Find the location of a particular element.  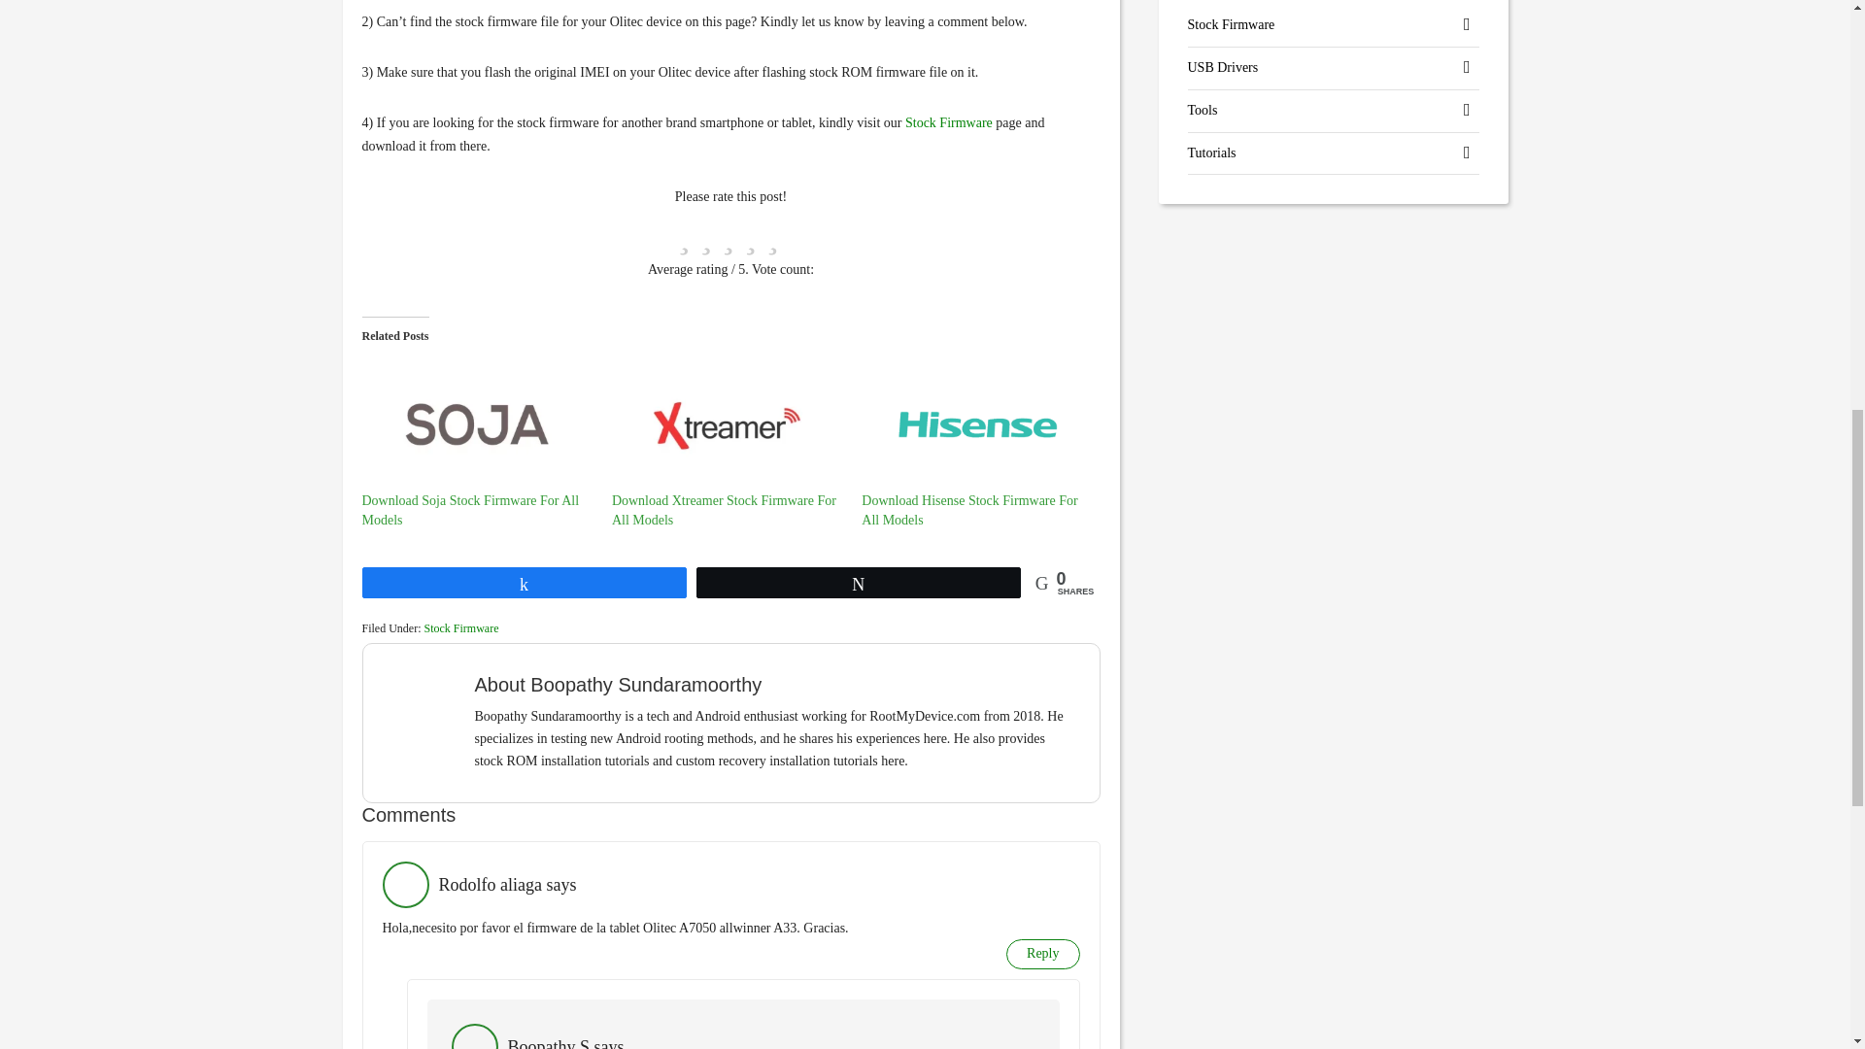

Stock Firmware is located at coordinates (460, 628).